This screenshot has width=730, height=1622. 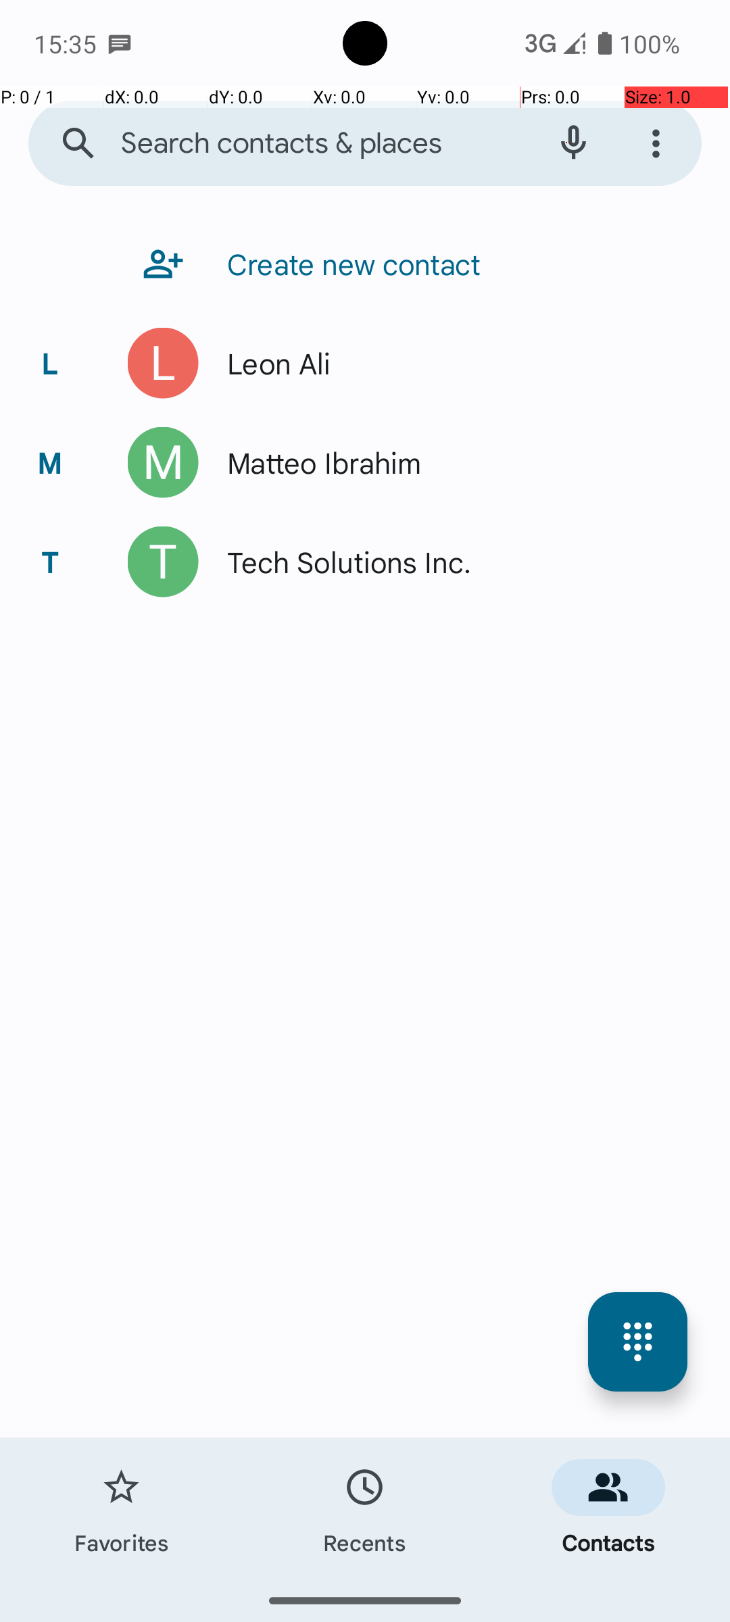 What do you see at coordinates (347, 264) in the screenshot?
I see `Create new contact` at bounding box center [347, 264].